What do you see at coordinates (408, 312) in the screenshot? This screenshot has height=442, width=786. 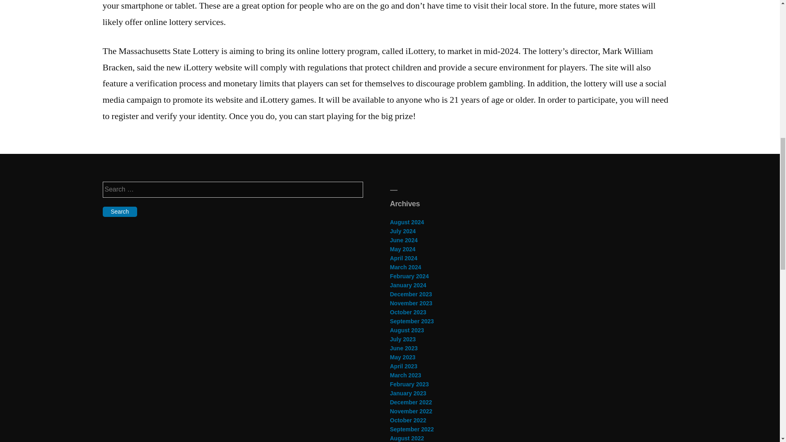 I see `October 2023` at bounding box center [408, 312].